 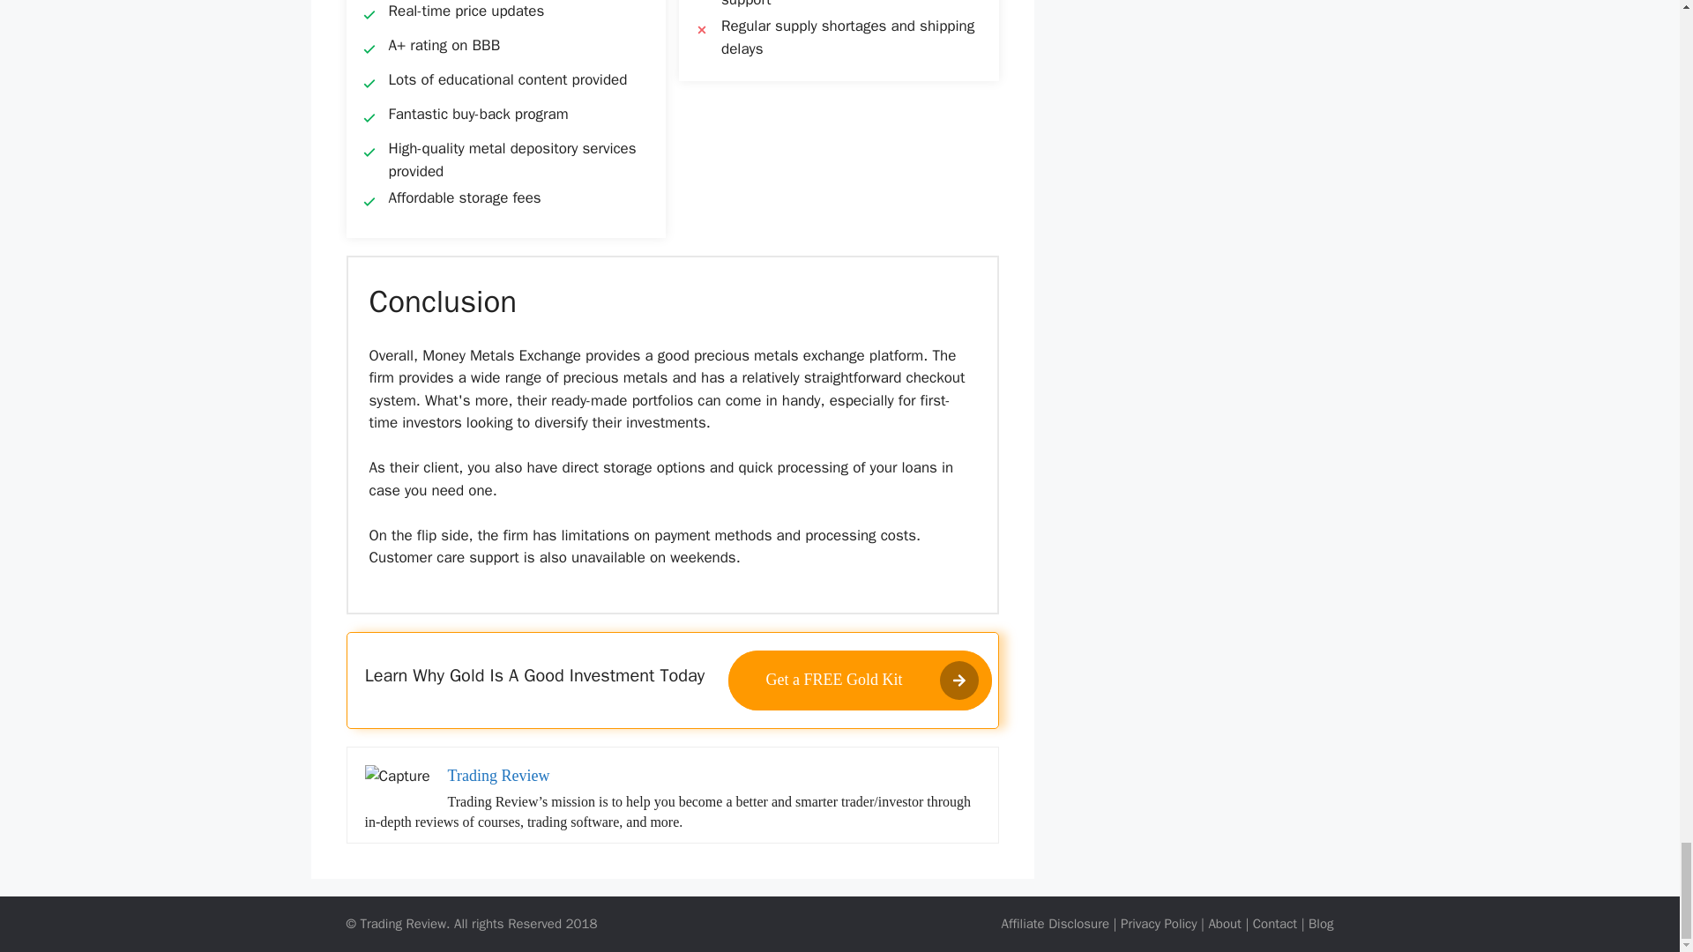 What do you see at coordinates (1056, 924) in the screenshot?
I see `Affiliate Disclosure` at bounding box center [1056, 924].